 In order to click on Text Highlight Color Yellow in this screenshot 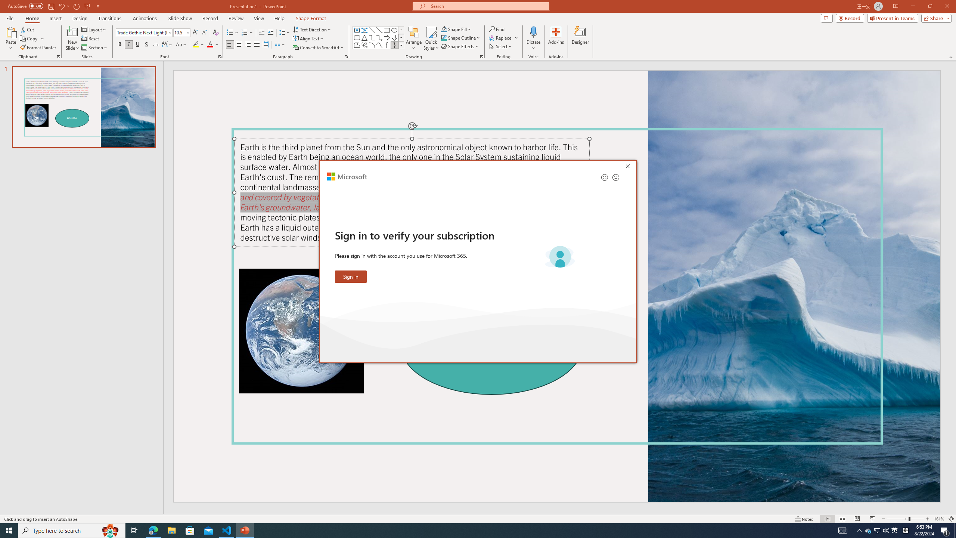, I will do `click(196, 45)`.